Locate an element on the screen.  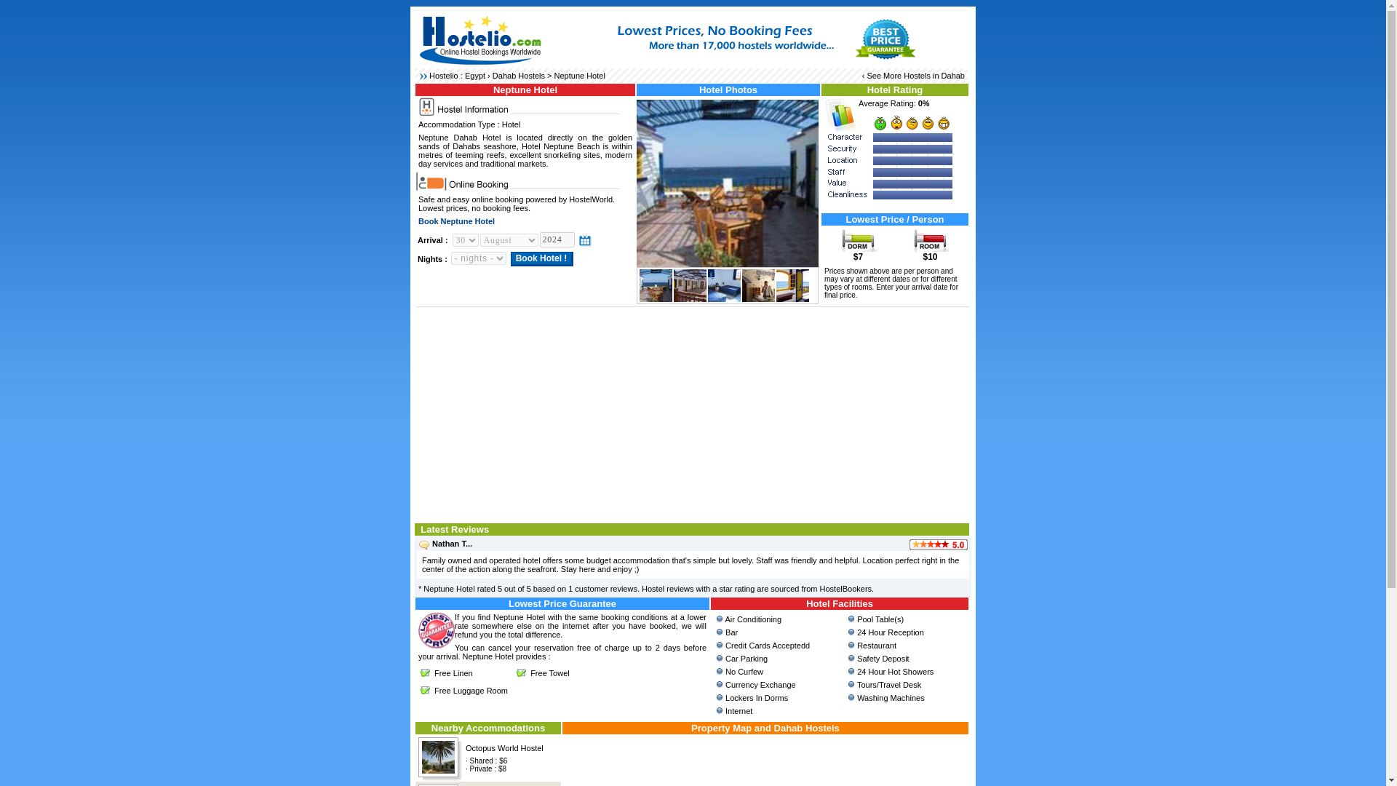
Advertisement is located at coordinates (693, 413).